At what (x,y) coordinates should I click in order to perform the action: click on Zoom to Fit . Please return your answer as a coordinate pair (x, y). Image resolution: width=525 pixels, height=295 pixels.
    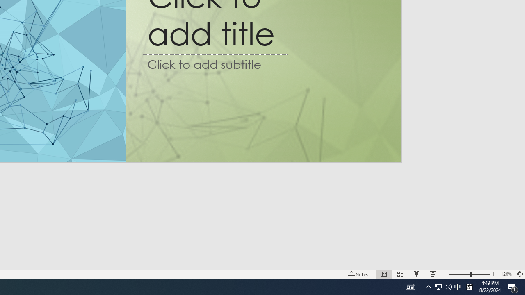
    Looking at the image, I should click on (520, 274).